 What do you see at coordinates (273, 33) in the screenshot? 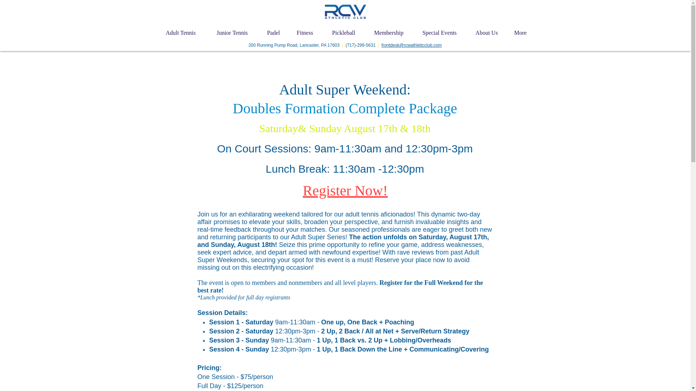
I see `Padel` at bounding box center [273, 33].